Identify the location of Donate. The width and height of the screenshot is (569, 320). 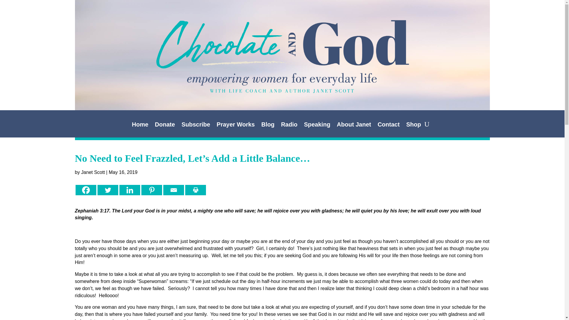
(165, 126).